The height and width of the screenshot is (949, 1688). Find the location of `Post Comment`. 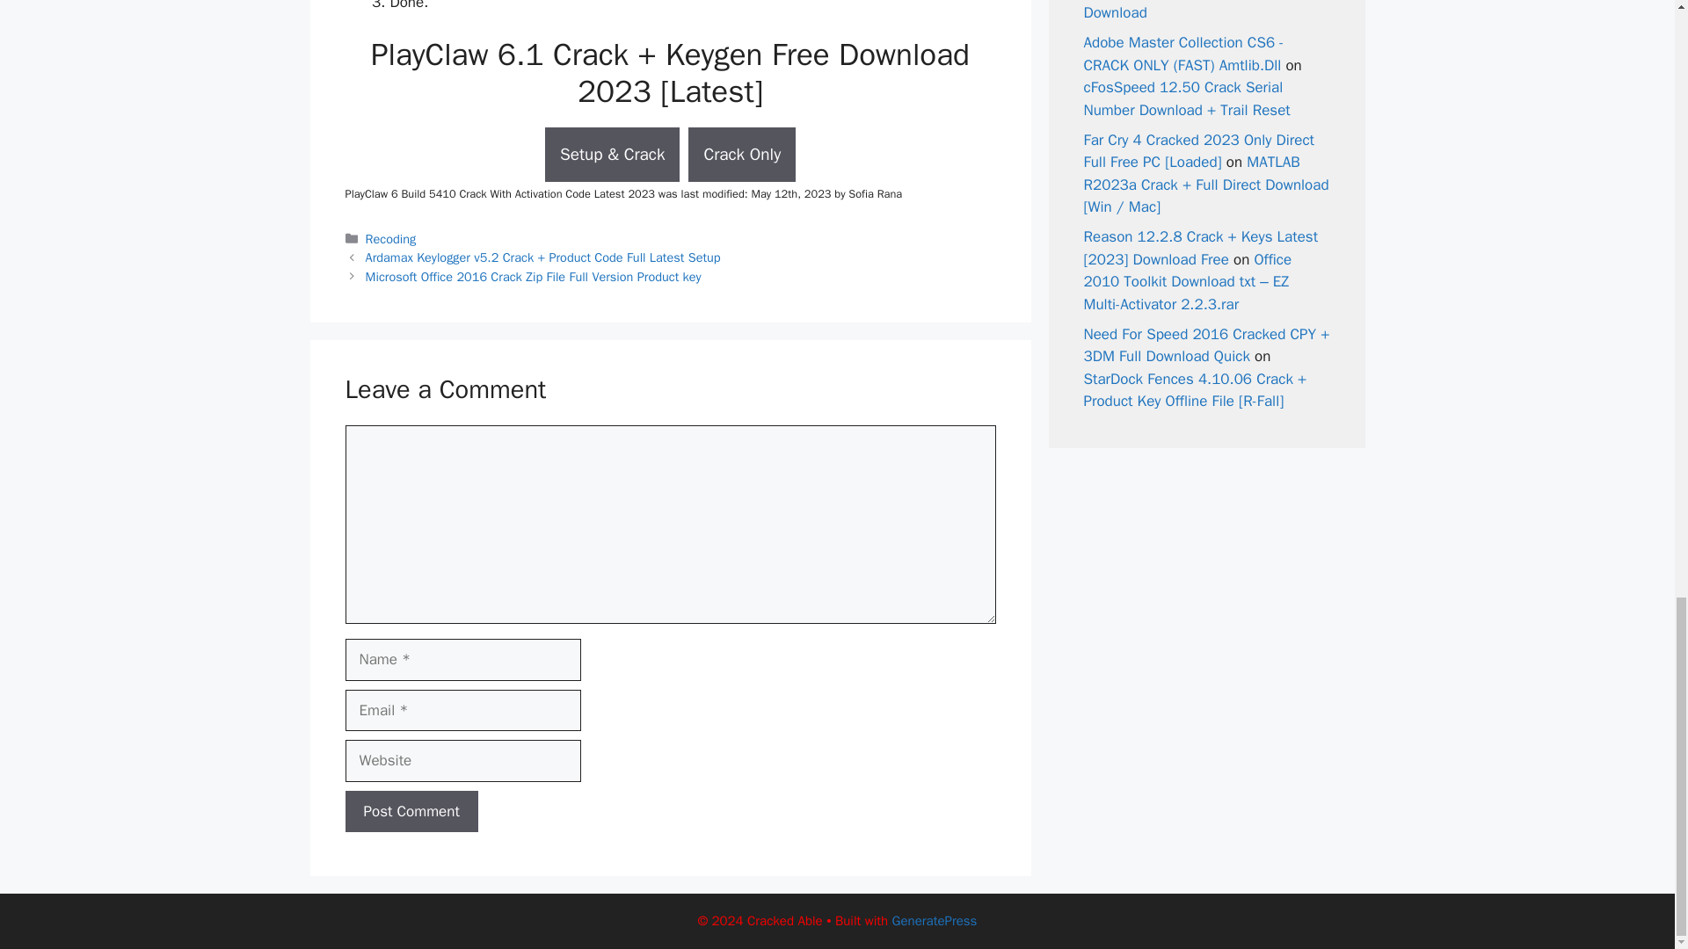

Post Comment is located at coordinates (411, 812).